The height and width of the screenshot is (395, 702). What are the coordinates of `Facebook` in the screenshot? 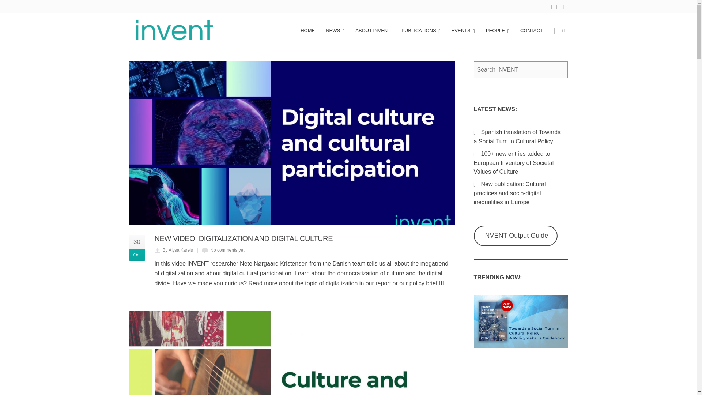 It's located at (564, 7).